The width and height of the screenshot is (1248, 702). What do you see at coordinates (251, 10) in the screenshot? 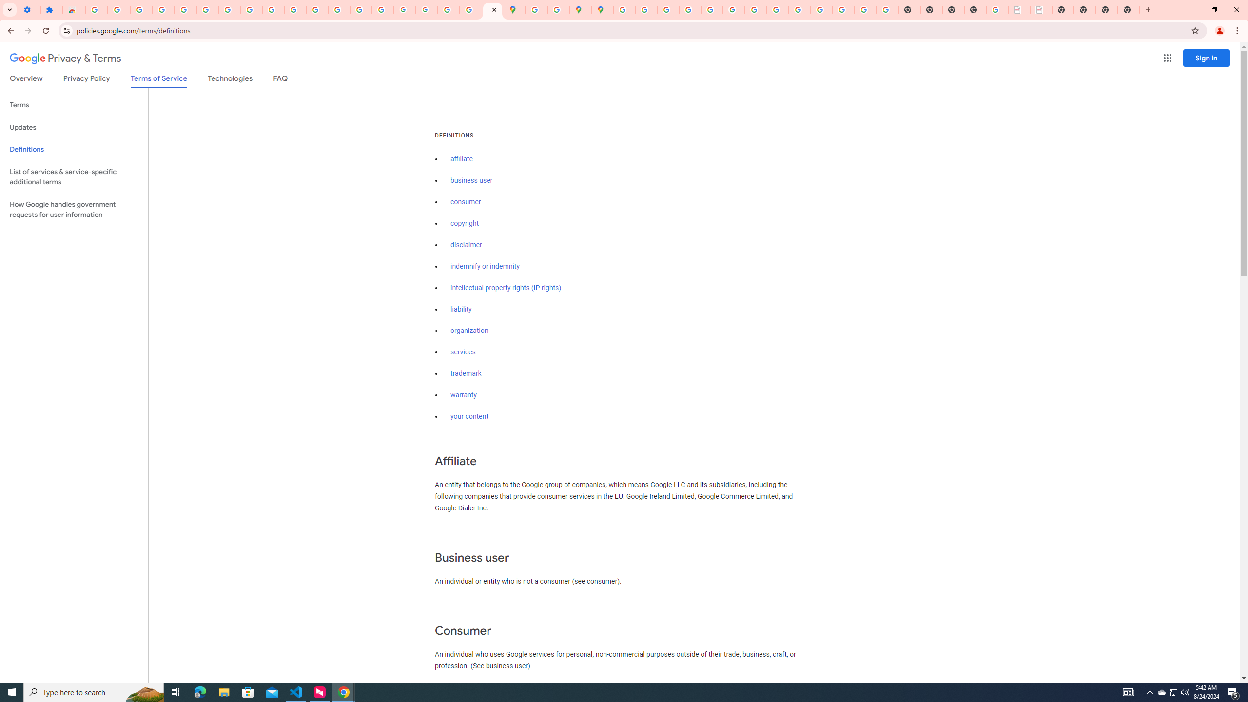
I see `Google Account` at bounding box center [251, 10].